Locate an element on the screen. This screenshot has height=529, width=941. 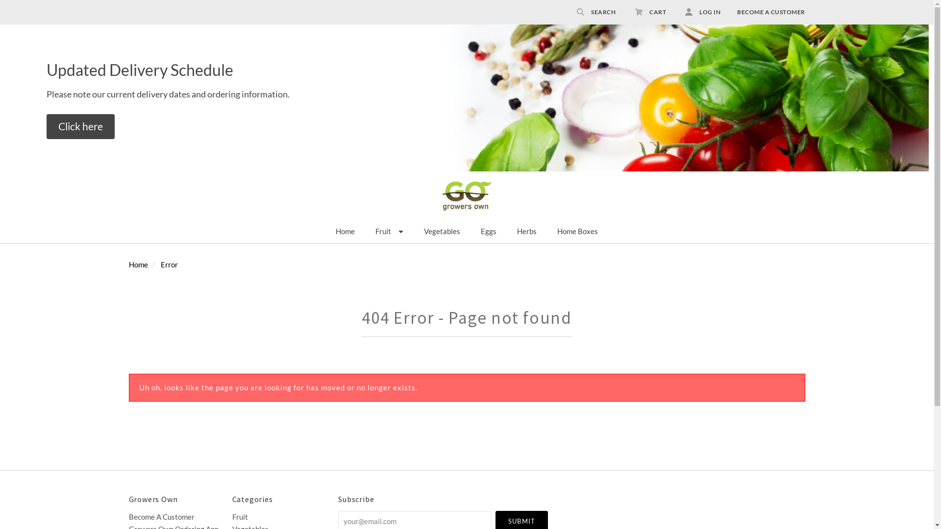
Error is located at coordinates (170, 264).